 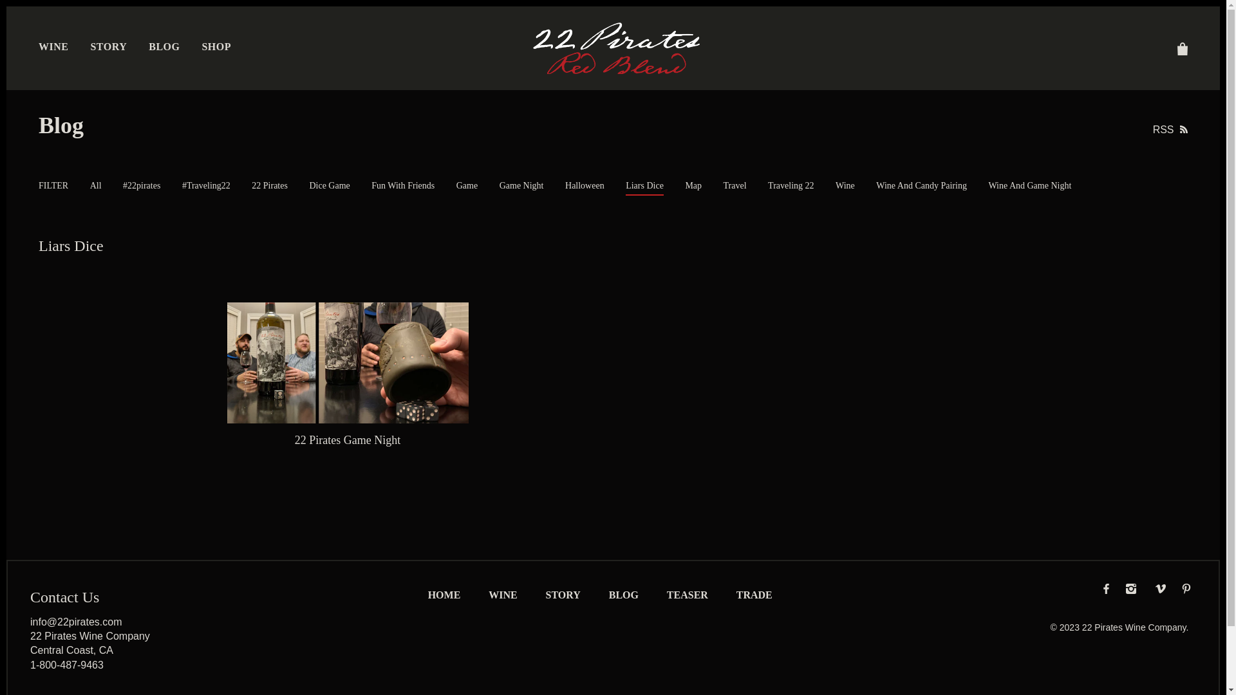 I want to click on RSS, so click(x=1170, y=130).